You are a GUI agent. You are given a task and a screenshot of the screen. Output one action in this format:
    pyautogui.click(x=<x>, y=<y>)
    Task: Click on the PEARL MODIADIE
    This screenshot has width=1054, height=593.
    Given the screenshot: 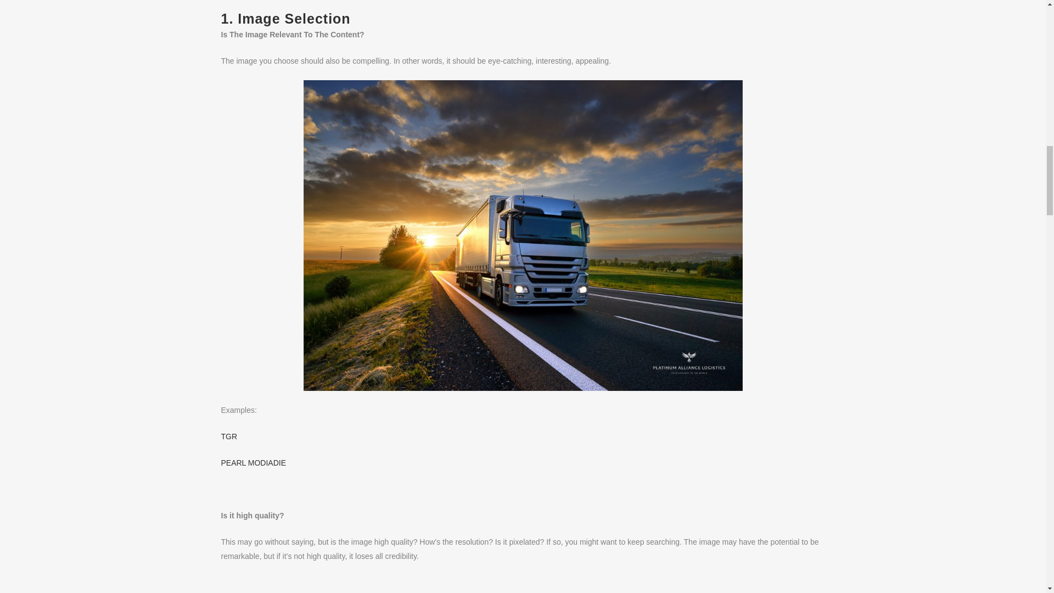 What is the action you would take?
    pyautogui.click(x=253, y=462)
    